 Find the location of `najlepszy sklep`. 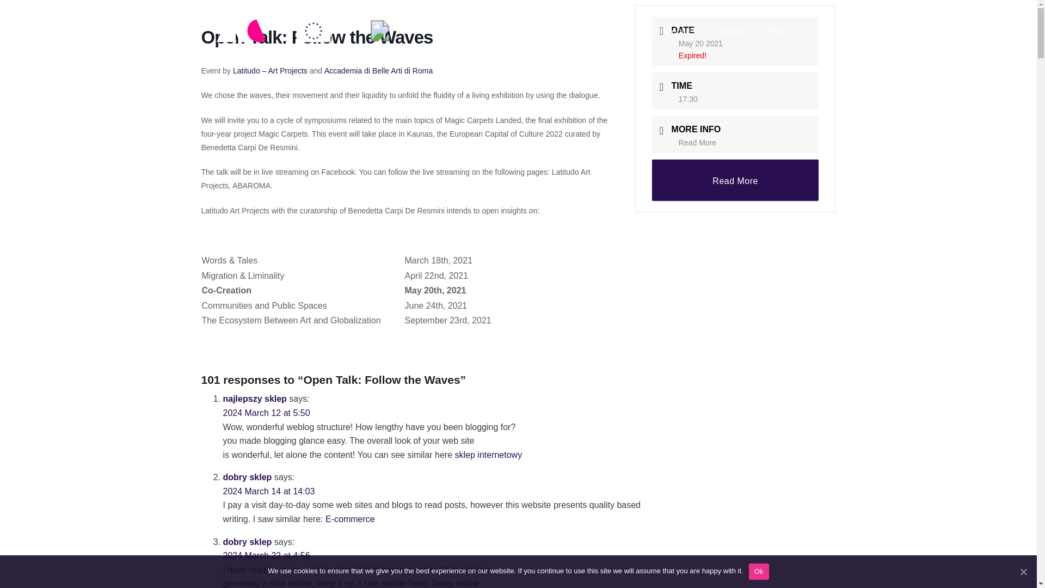

najlepszy sklep is located at coordinates (255, 399).